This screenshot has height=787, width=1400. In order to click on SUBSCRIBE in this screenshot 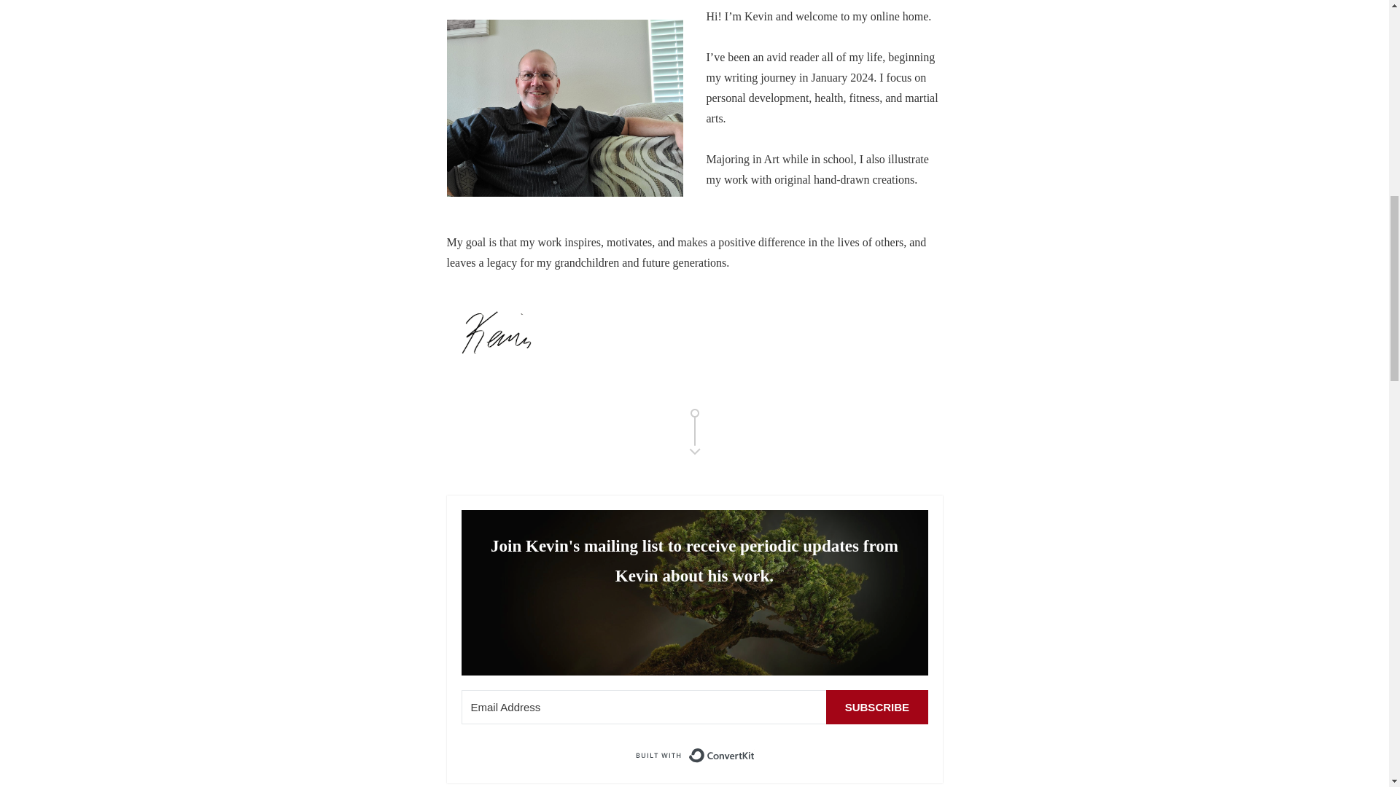, I will do `click(876, 707)`.